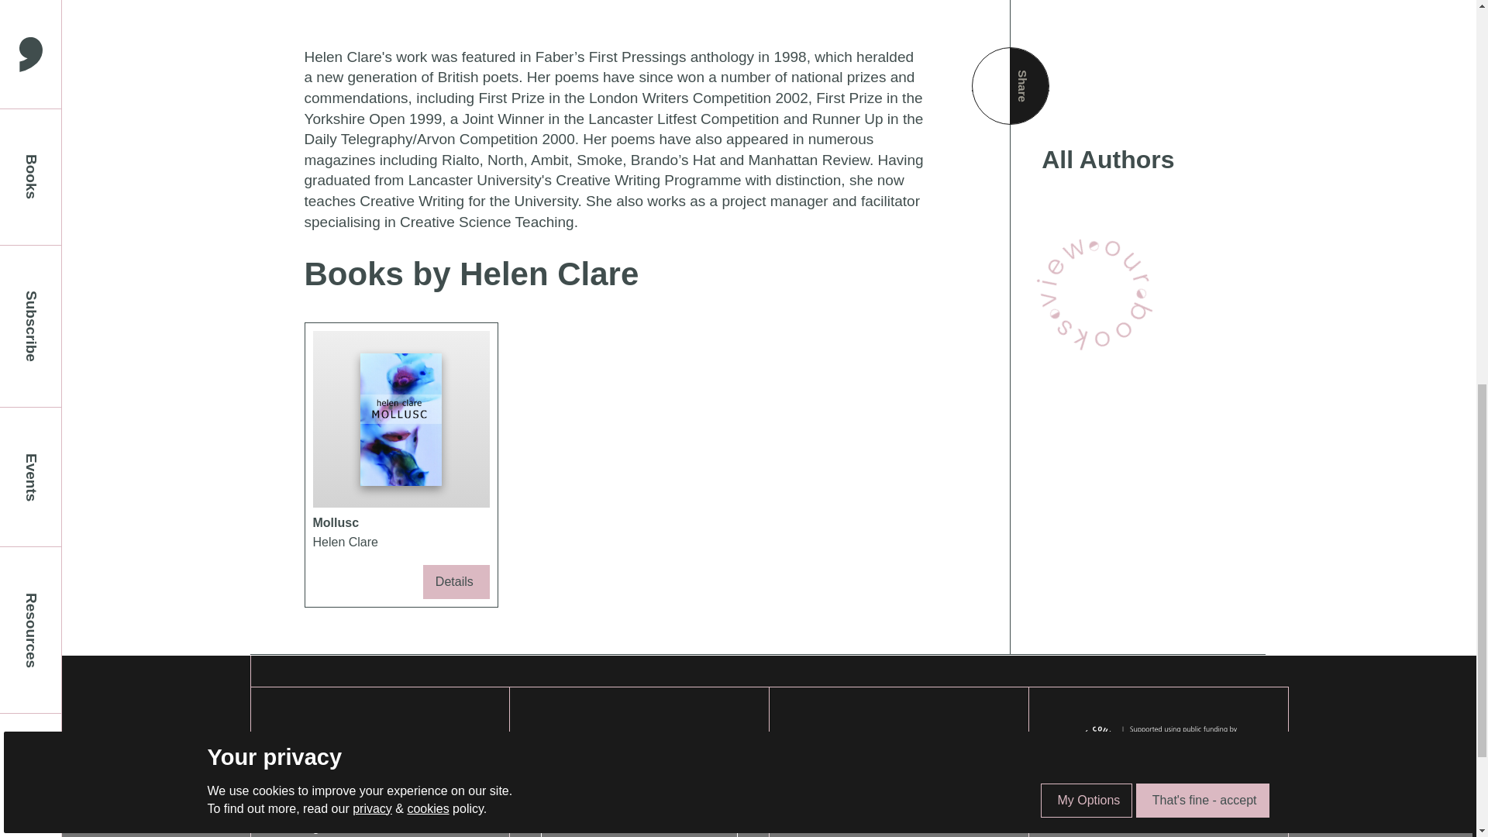 The height and width of the screenshot is (837, 1488). What do you see at coordinates (312, 804) in the screenshot?
I see `Twitter` at bounding box center [312, 804].